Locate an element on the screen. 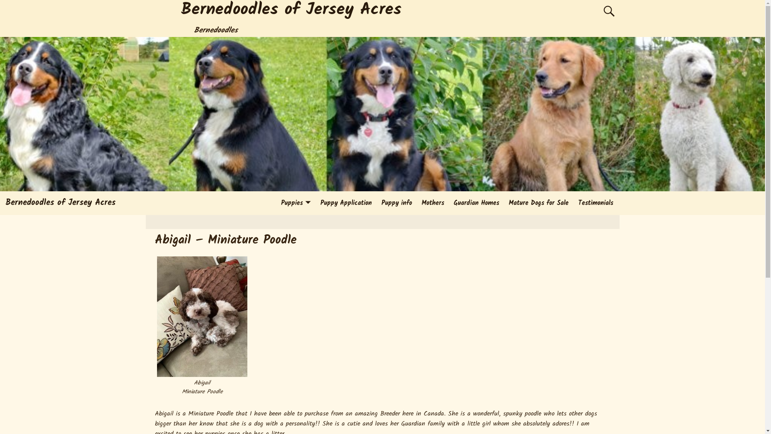 The image size is (771, 434). Guardian Homes is located at coordinates (476, 203).